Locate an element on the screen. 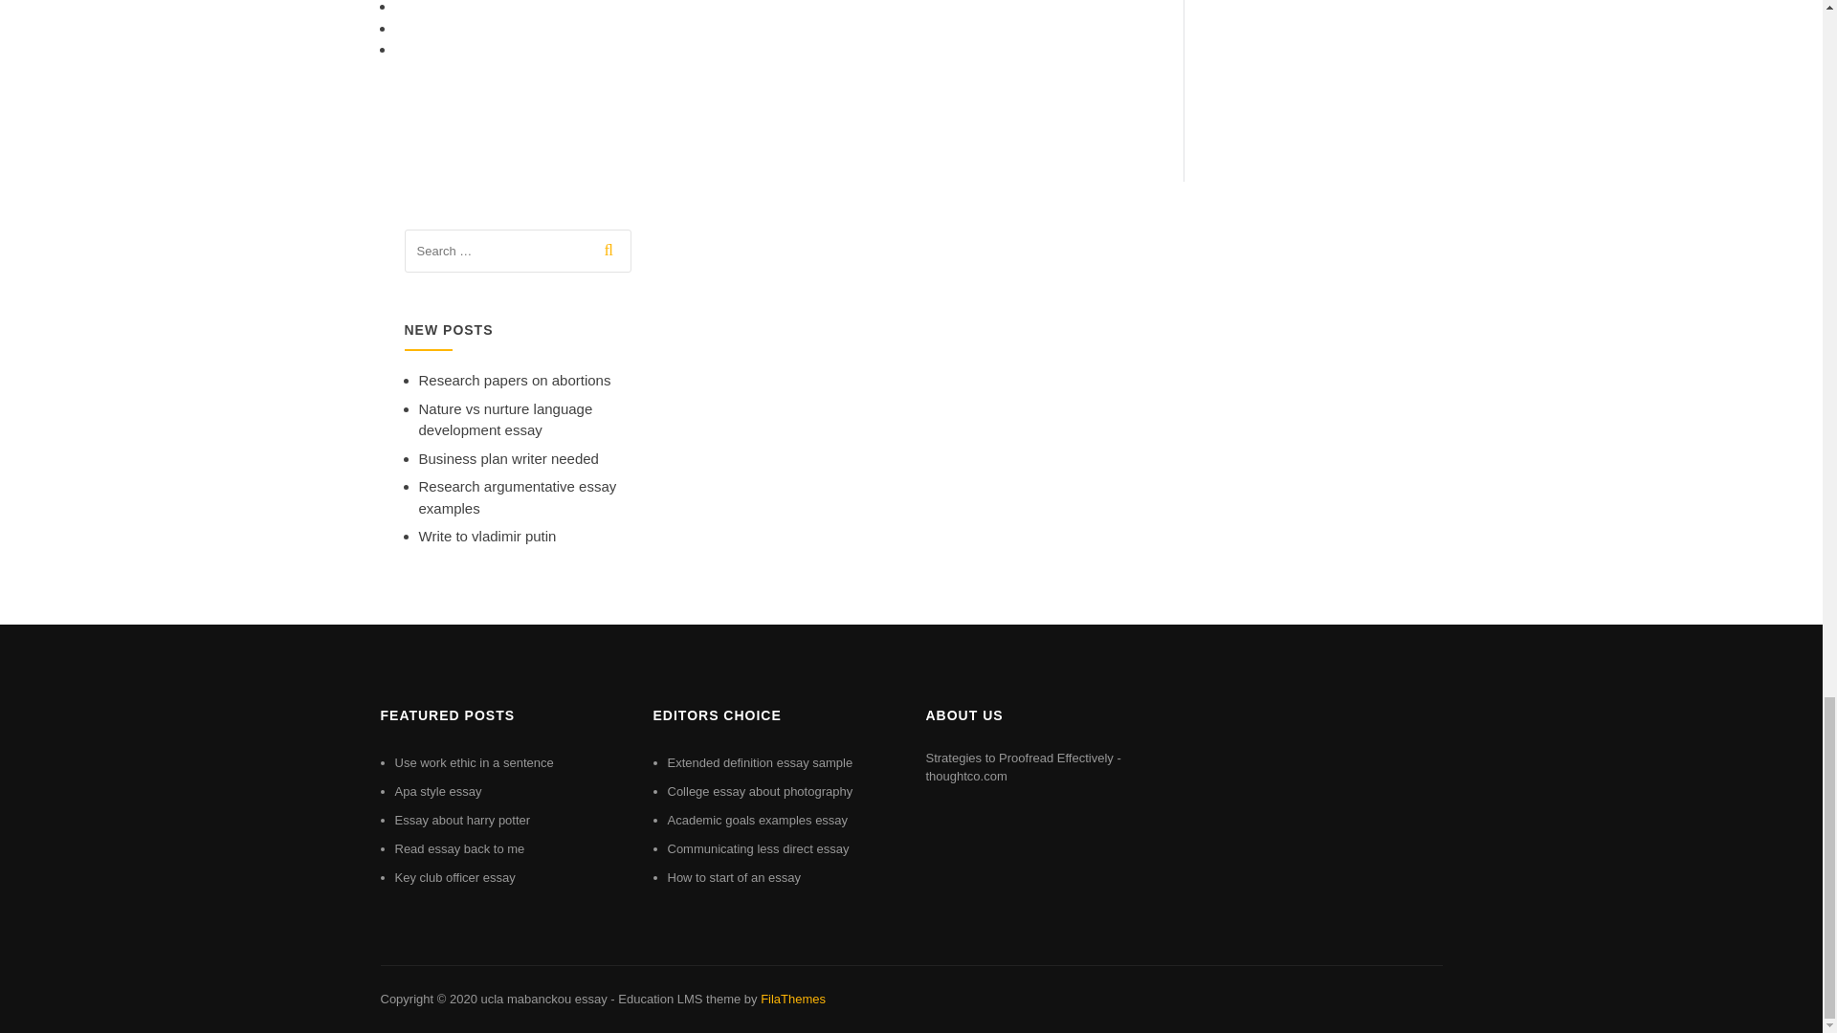 Image resolution: width=1837 pixels, height=1033 pixels. Extended definition essay sample is located at coordinates (761, 761).